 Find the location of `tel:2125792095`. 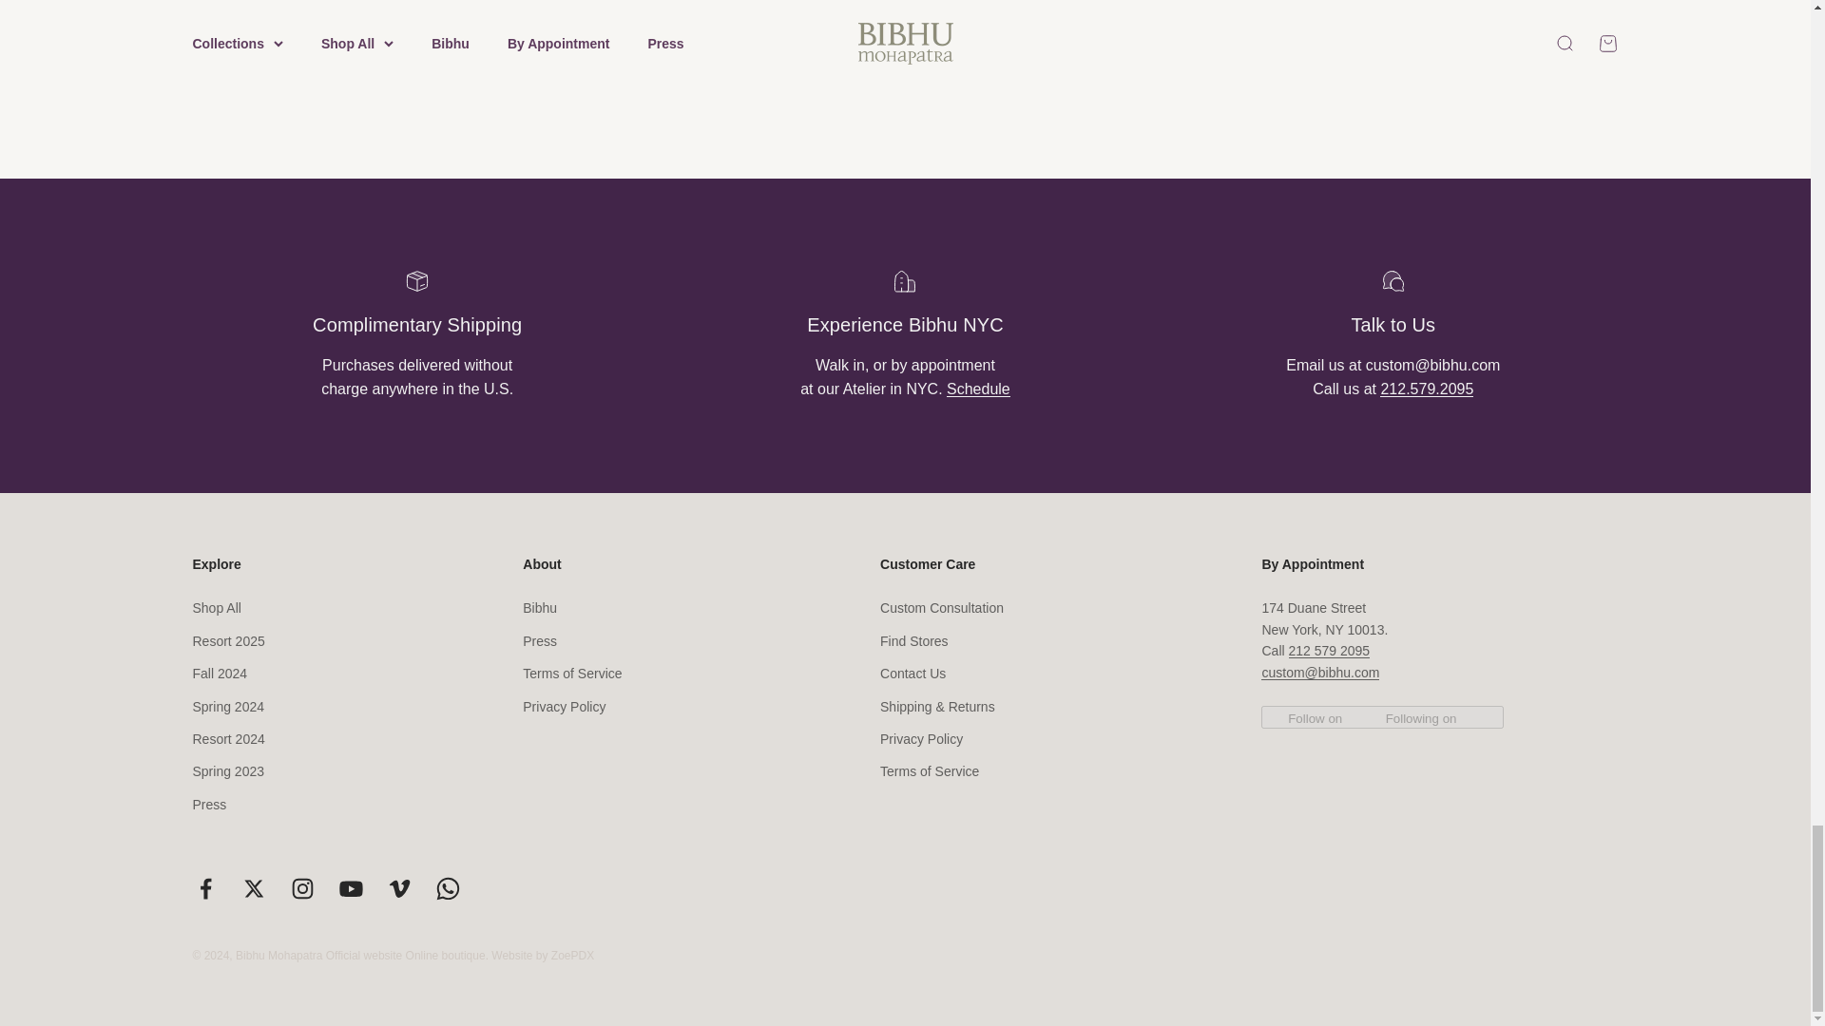

tel:2125792095 is located at coordinates (1329, 651).